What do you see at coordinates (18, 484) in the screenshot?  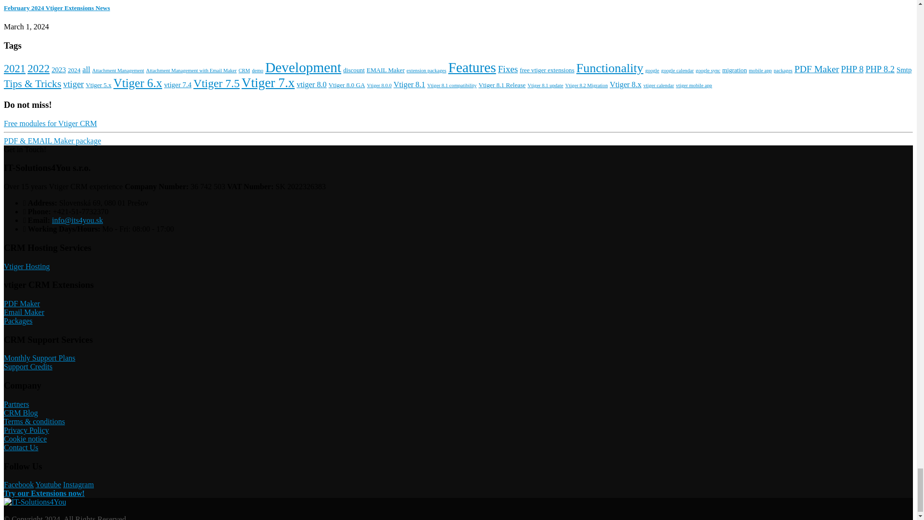 I see `Facebook` at bounding box center [18, 484].